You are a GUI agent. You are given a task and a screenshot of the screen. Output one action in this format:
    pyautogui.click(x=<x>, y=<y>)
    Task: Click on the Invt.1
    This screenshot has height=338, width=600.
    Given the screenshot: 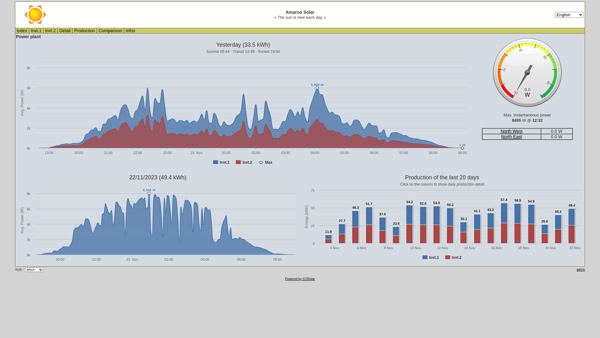 What is the action you would take?
    pyautogui.click(x=36, y=31)
    